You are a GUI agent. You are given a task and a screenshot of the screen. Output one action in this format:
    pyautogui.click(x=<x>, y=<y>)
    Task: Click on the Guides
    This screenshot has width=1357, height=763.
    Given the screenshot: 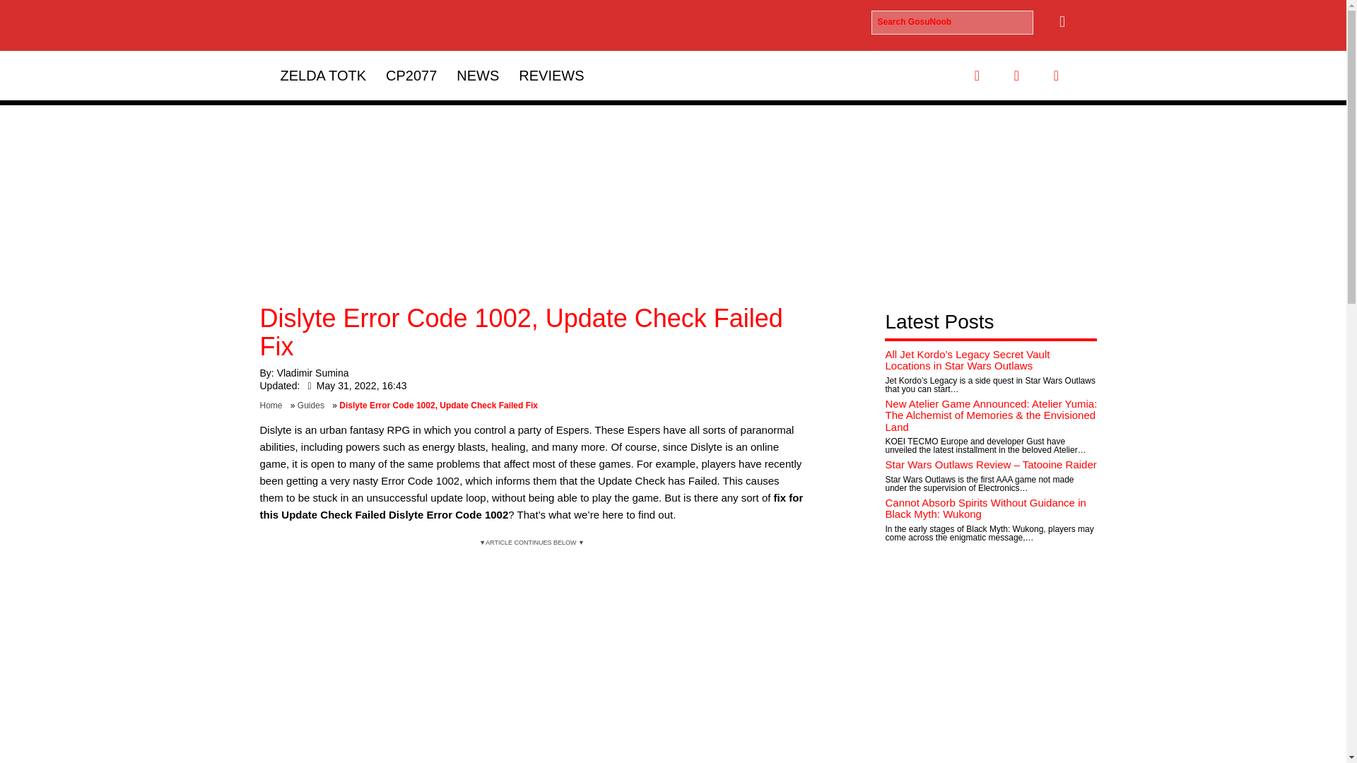 What is the action you would take?
    pyautogui.click(x=313, y=406)
    